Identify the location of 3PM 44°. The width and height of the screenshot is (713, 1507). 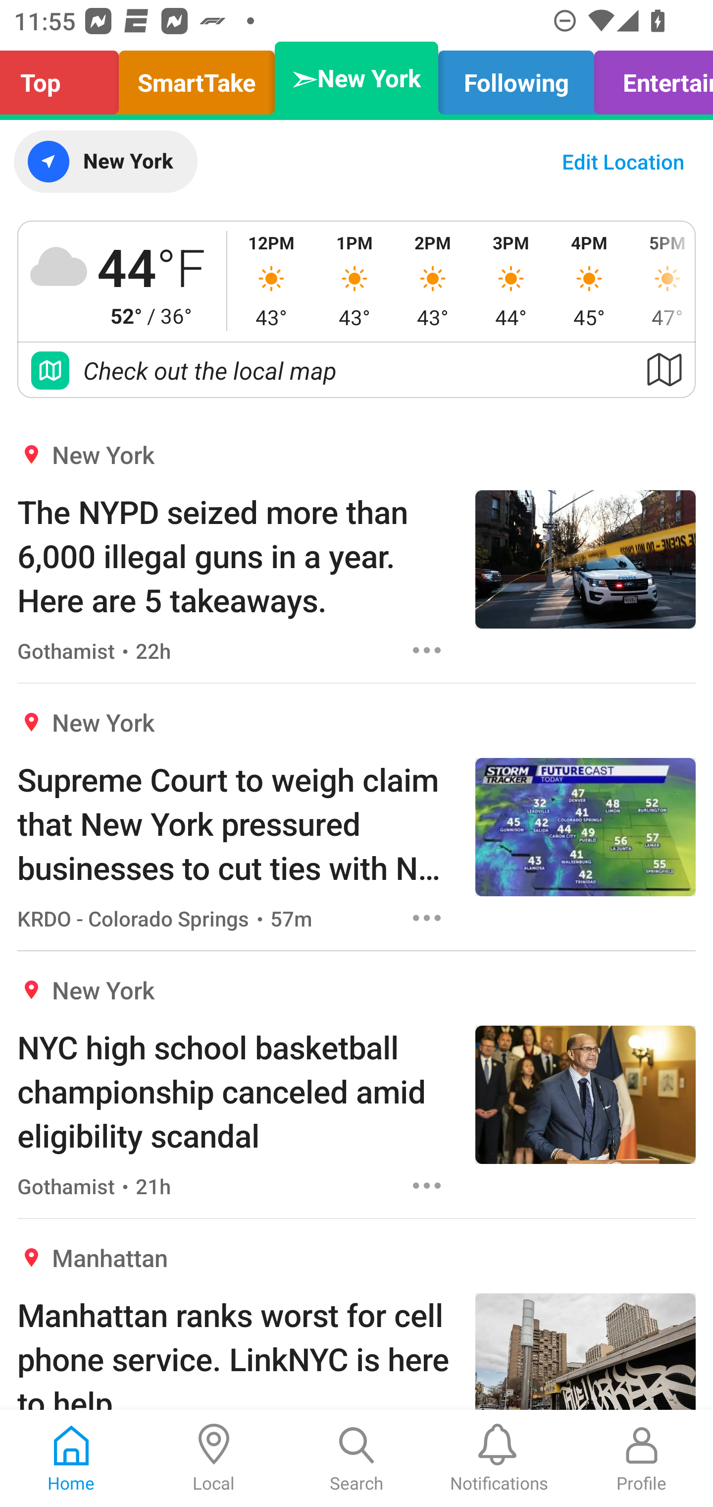
(511, 281).